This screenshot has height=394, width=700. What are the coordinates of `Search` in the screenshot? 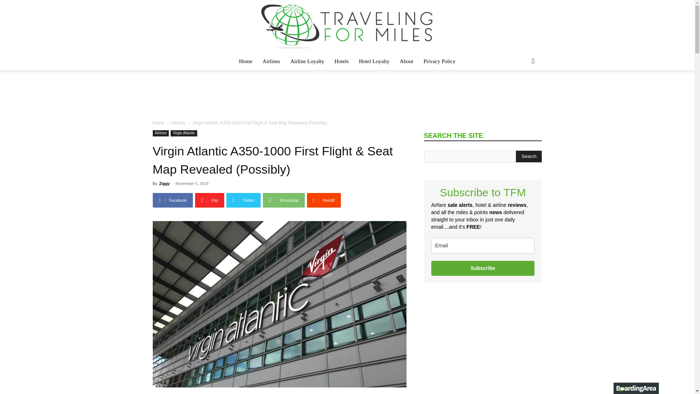 It's located at (521, 90).